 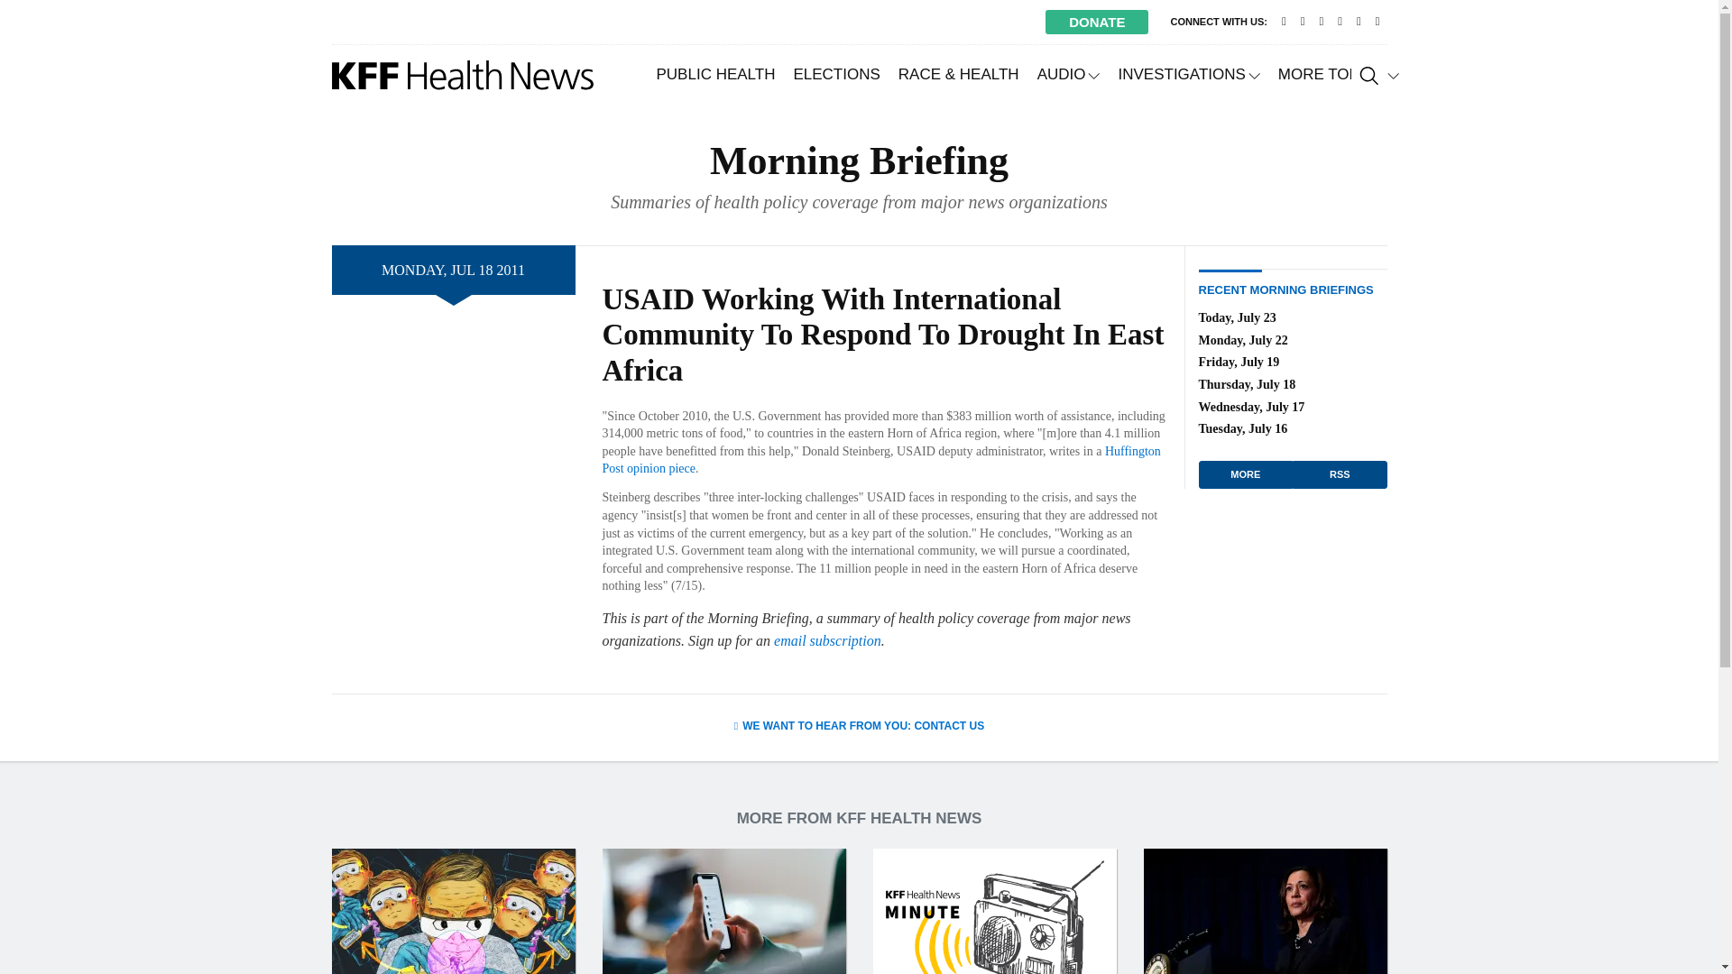 What do you see at coordinates (1187, 74) in the screenshot?
I see `INVESTIGATIONS` at bounding box center [1187, 74].